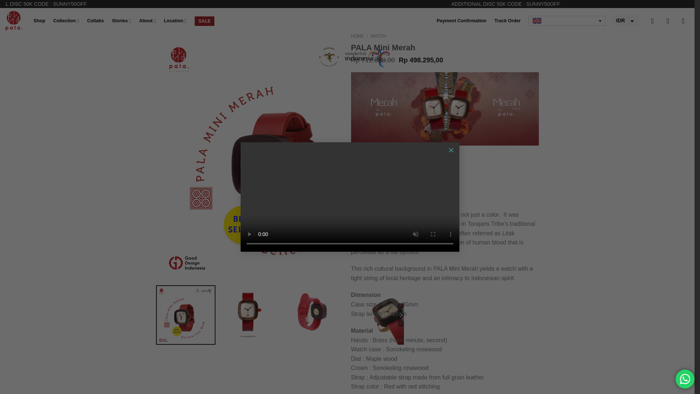 The image size is (700, 394). I want to click on HOME, so click(357, 36).